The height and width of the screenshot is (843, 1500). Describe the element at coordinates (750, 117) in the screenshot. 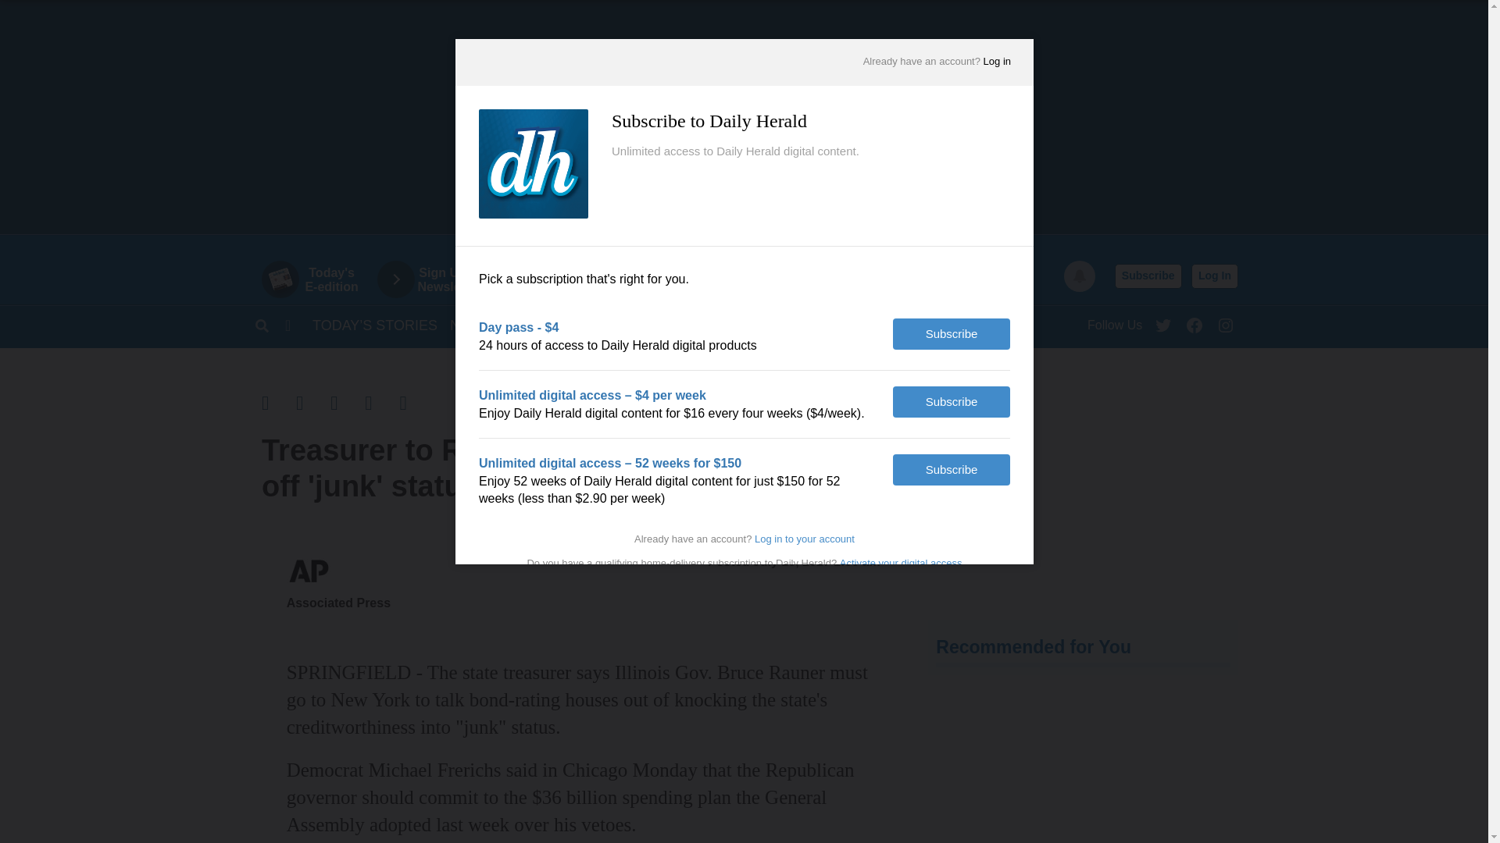

I see `ENTERTAINMENT` at that location.